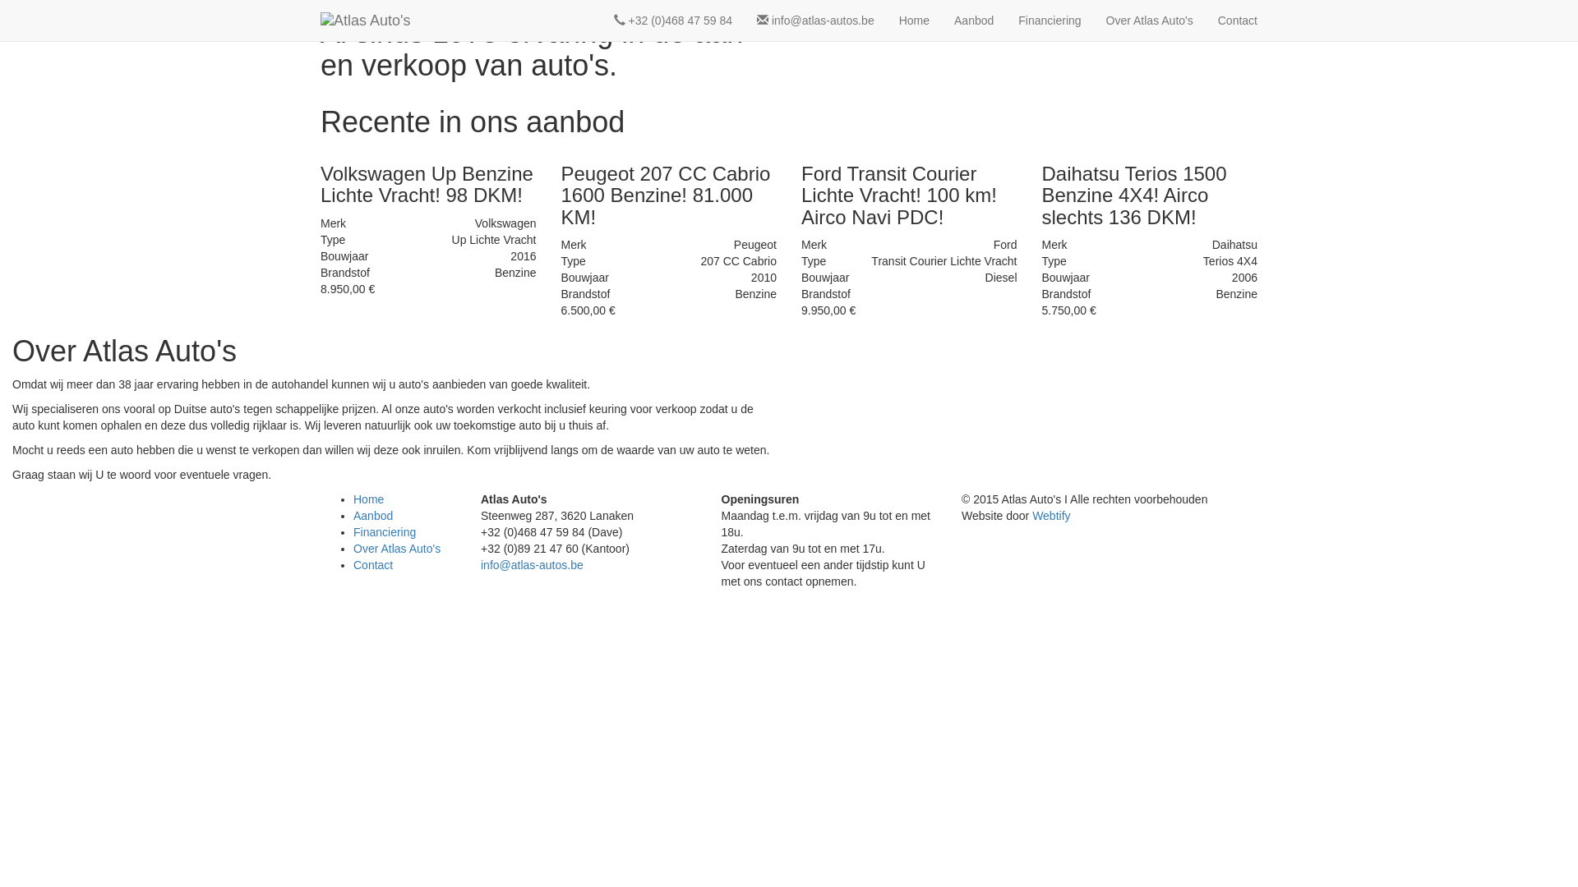 The image size is (1578, 887). I want to click on Over Atlas Auto's, so click(1150, 21).